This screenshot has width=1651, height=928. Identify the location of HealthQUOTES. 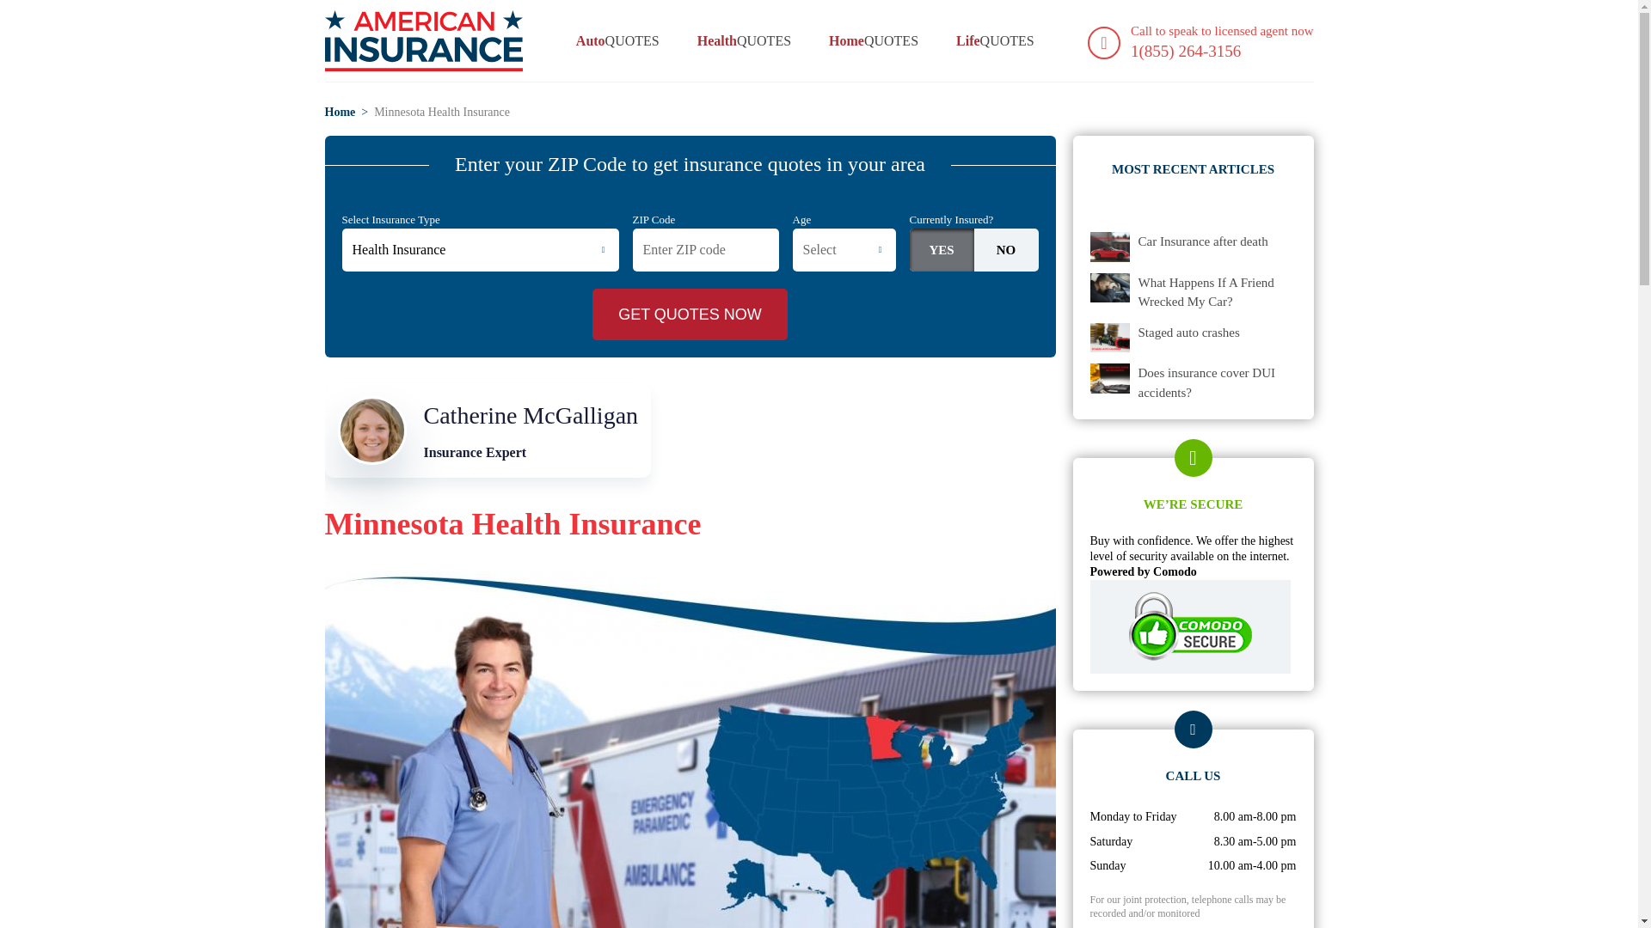
(1218, 382).